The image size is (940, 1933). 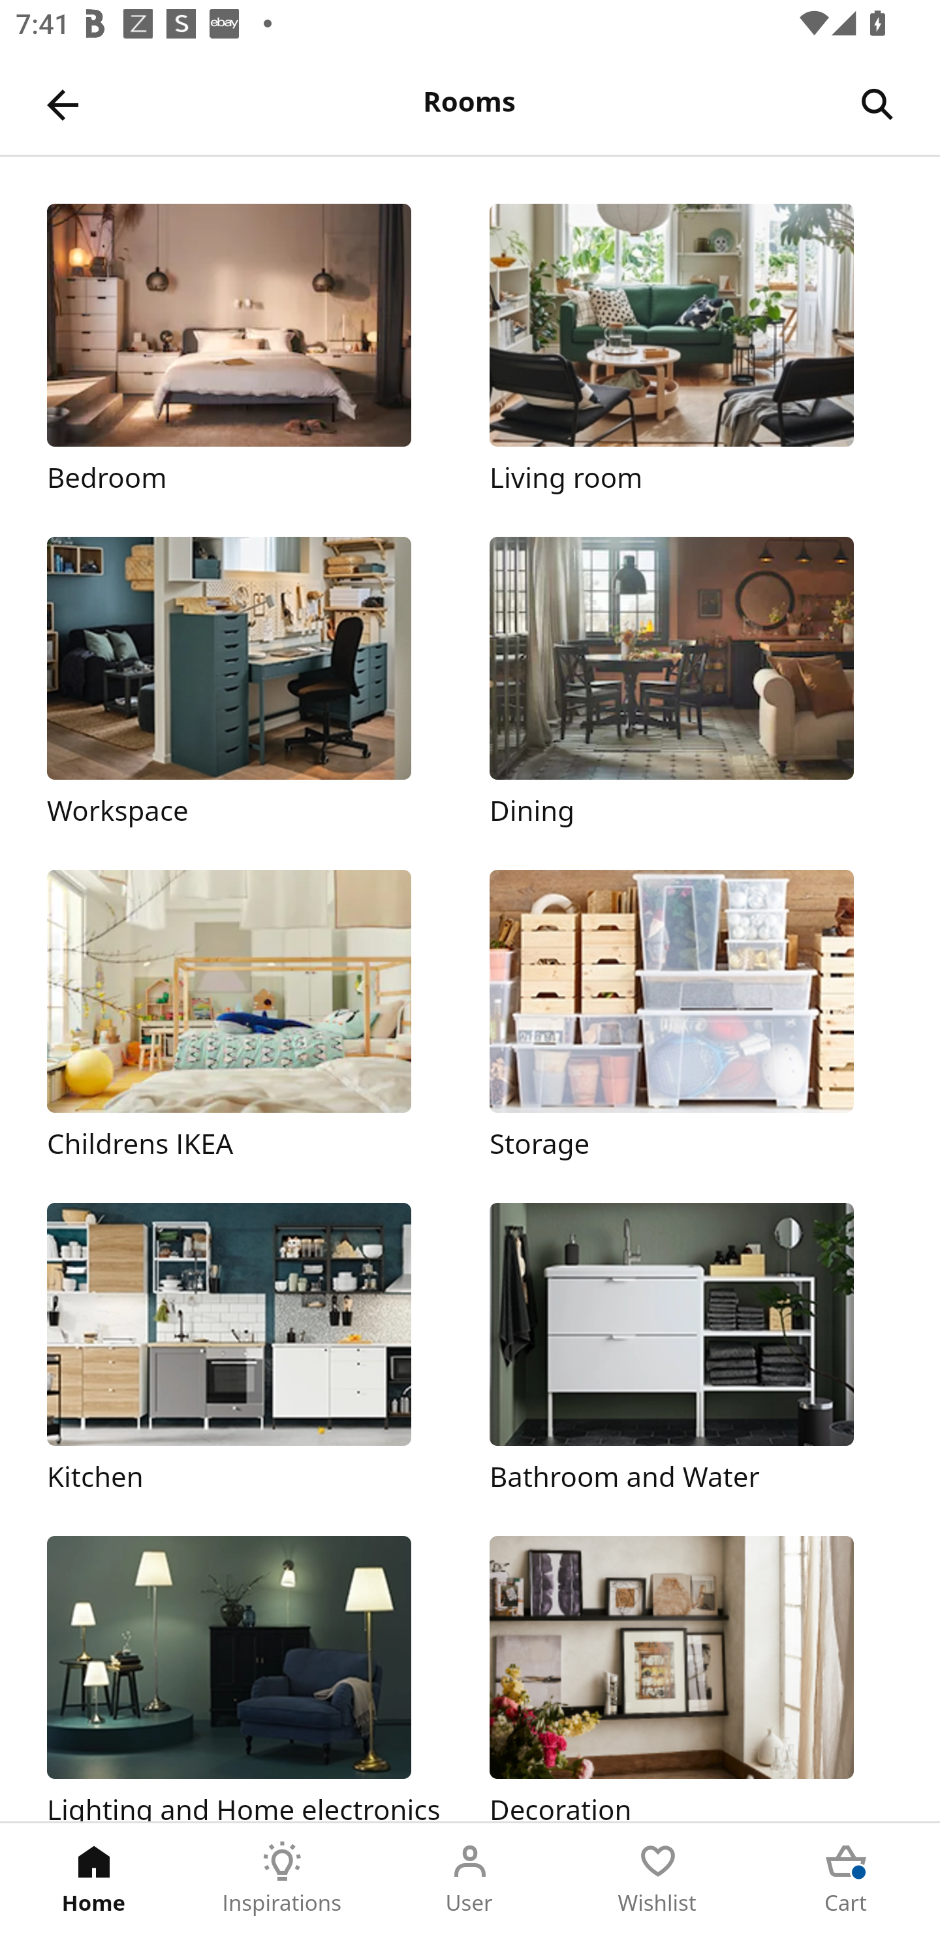 What do you see at coordinates (248, 1349) in the screenshot?
I see `Kitchen` at bounding box center [248, 1349].